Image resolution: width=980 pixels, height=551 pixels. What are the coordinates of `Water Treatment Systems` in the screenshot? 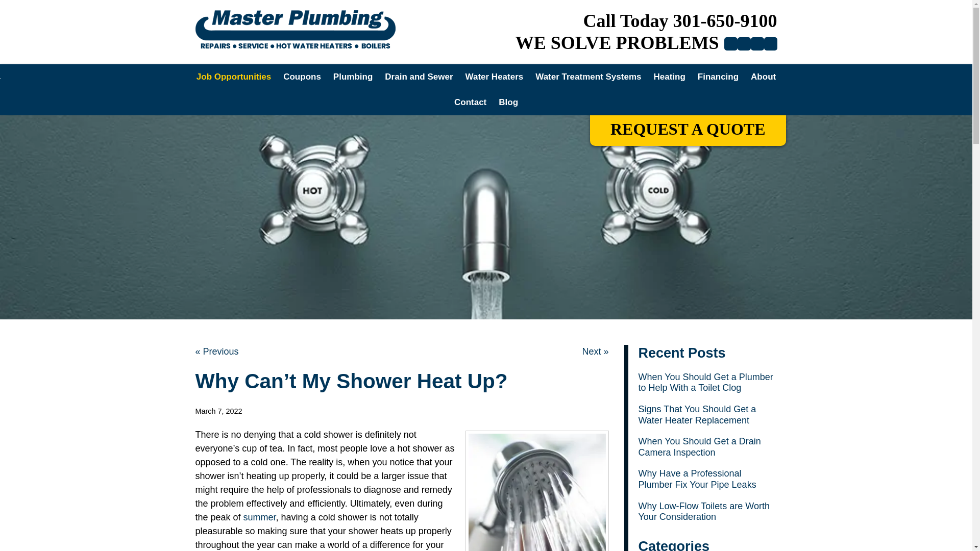 It's located at (588, 77).